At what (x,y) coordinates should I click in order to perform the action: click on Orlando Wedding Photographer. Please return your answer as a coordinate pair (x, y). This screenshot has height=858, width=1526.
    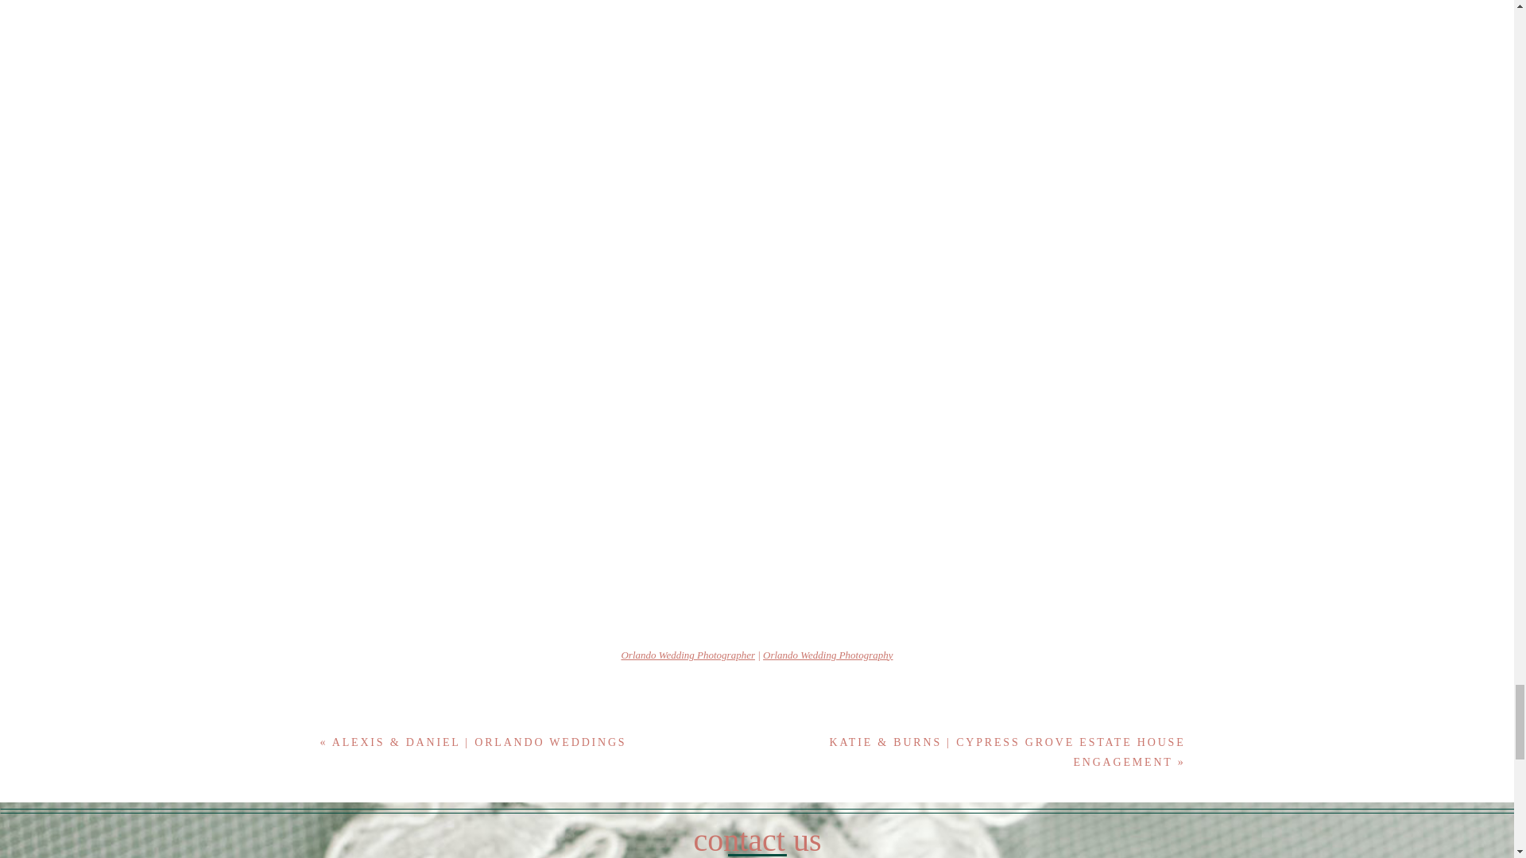
    Looking at the image, I should click on (688, 655).